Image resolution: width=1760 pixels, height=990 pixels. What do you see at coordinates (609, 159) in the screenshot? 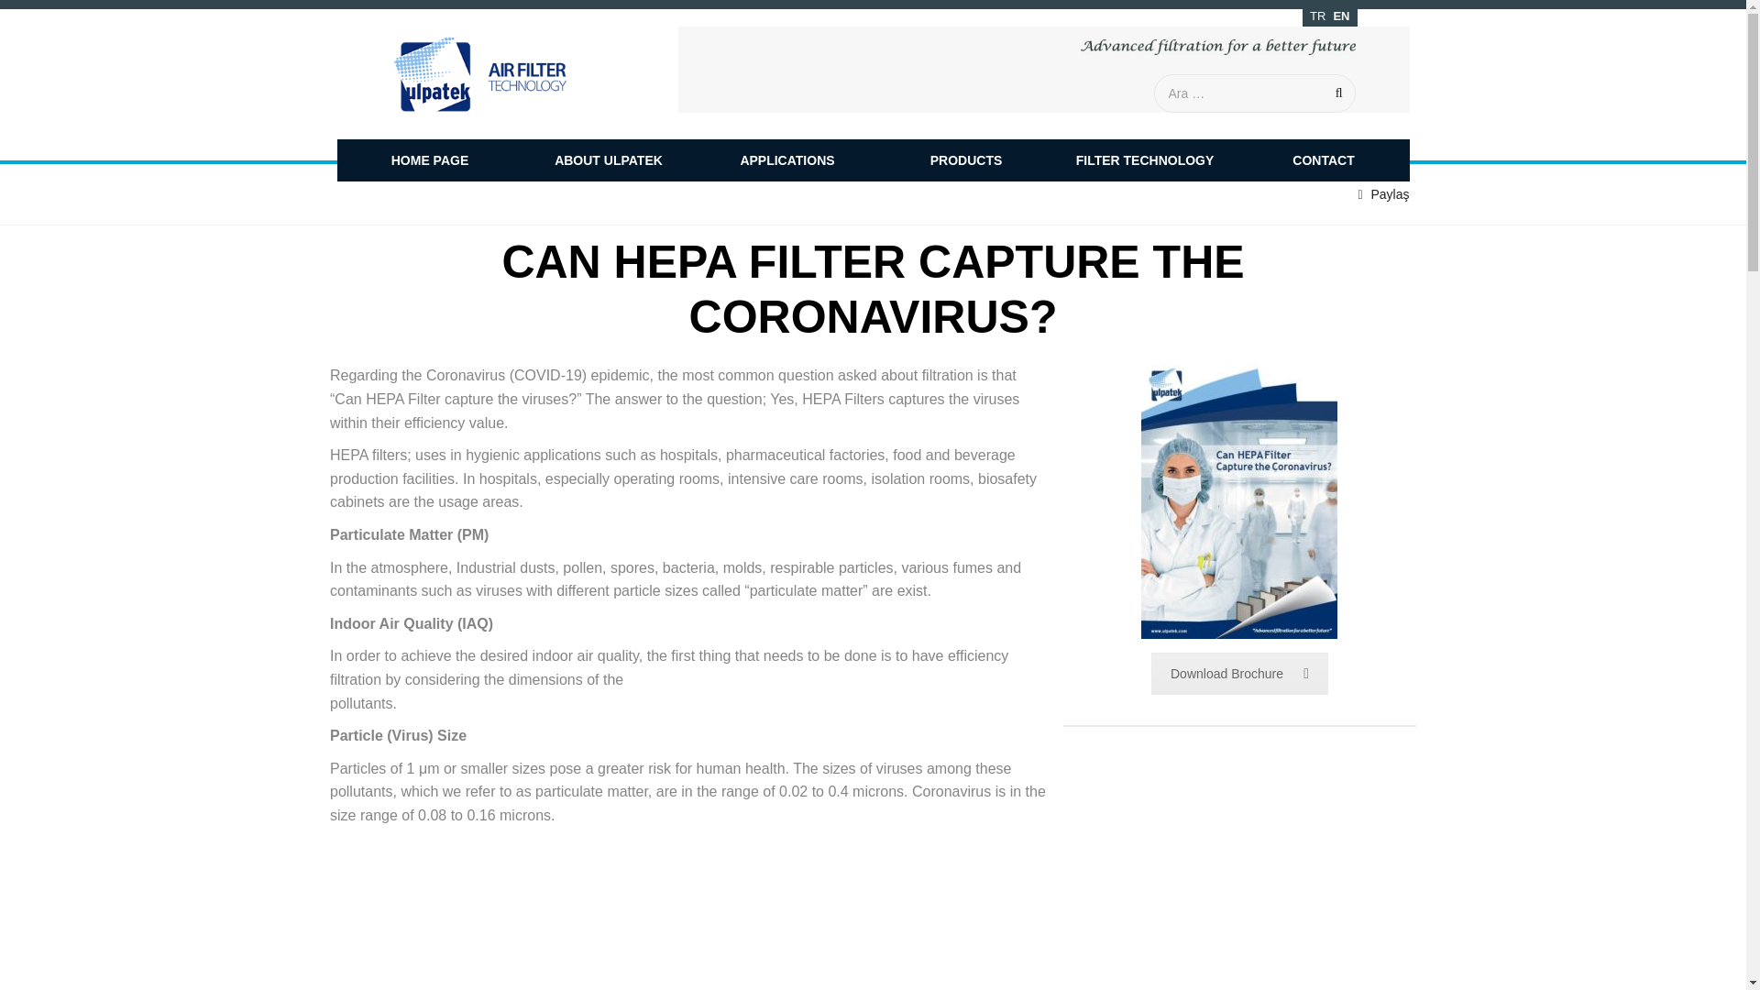
I see `ABOUT ULPATEK` at bounding box center [609, 159].